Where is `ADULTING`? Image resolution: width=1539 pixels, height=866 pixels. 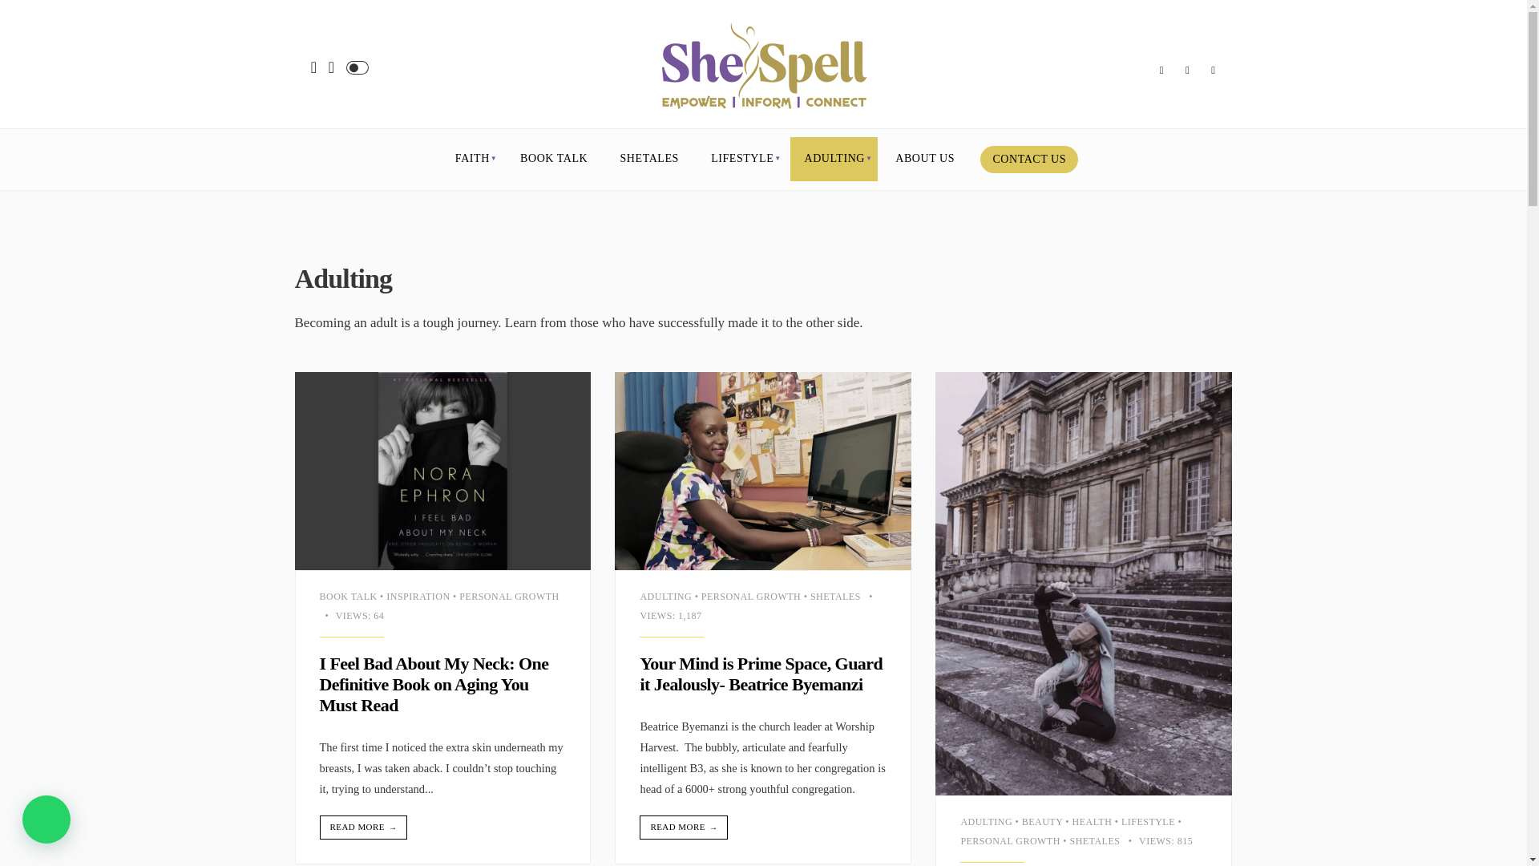 ADULTING is located at coordinates (834, 159).